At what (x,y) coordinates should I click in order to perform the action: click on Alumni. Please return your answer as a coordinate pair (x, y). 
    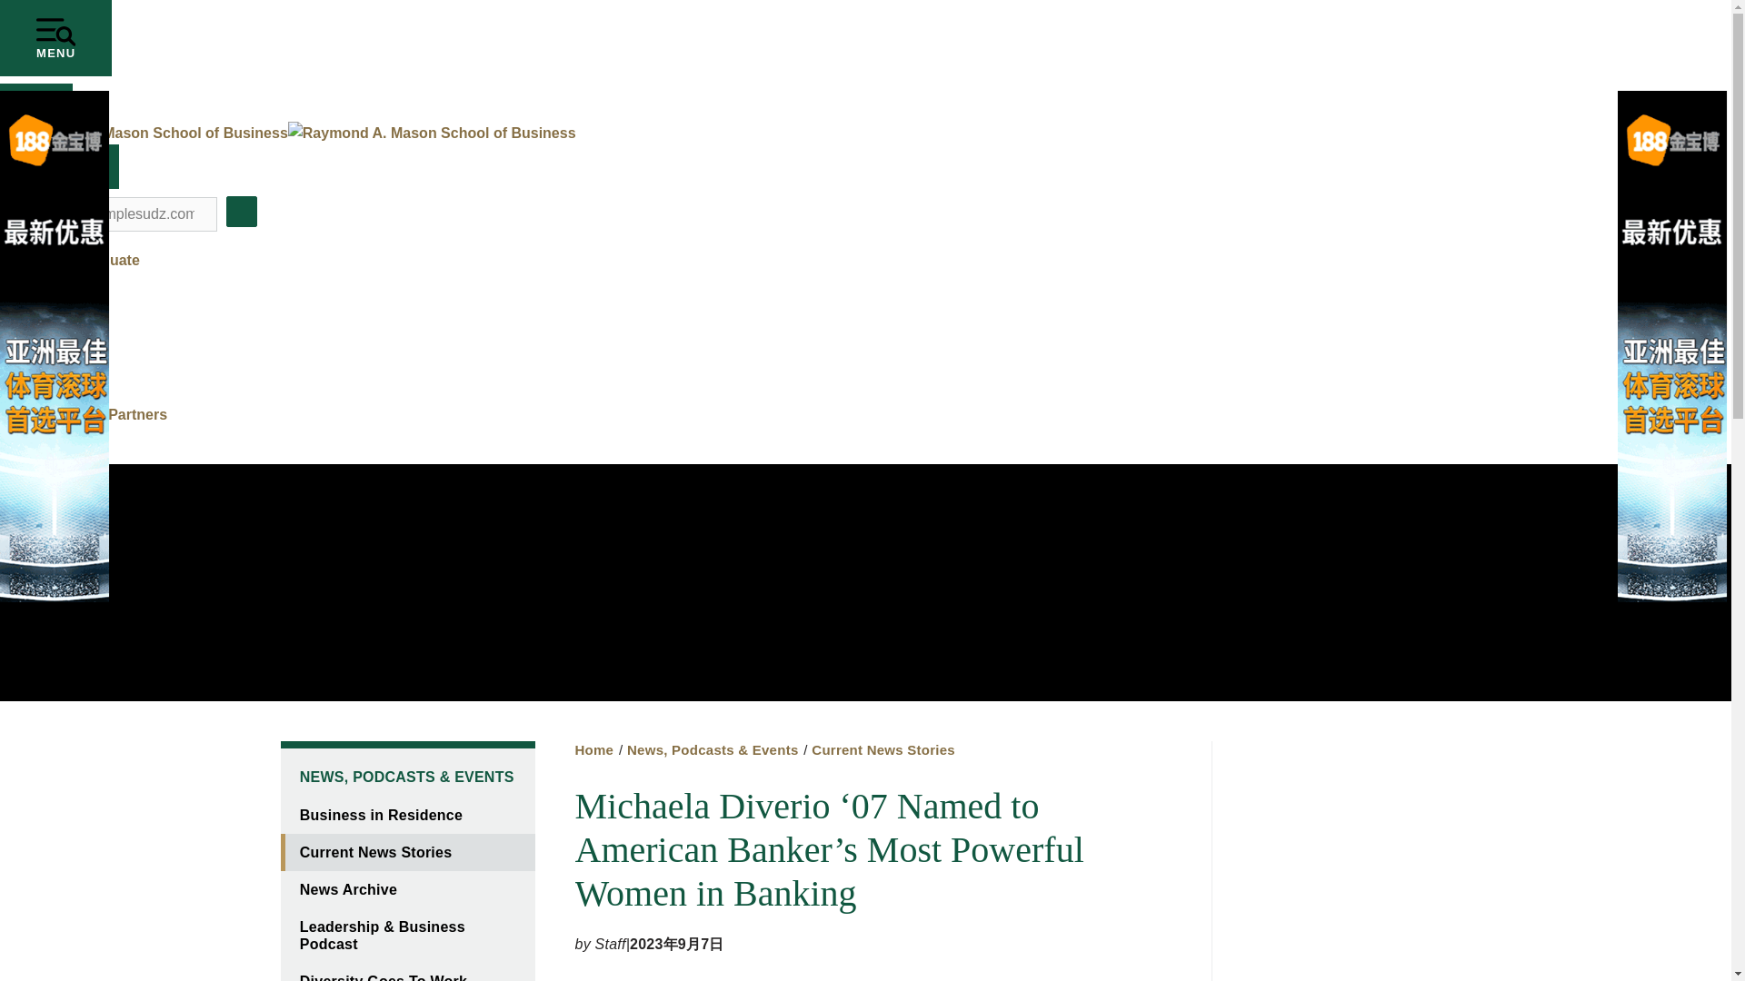
    Looking at the image, I should click on (61, 330).